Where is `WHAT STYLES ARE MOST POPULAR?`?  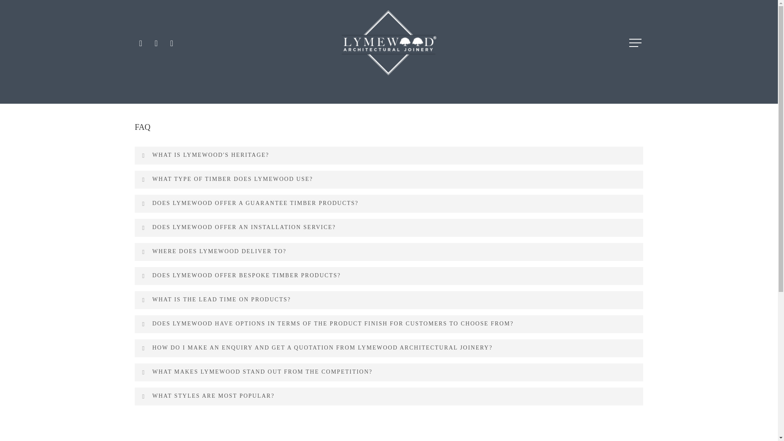 WHAT STYLES ARE MOST POPULAR? is located at coordinates (389, 396).